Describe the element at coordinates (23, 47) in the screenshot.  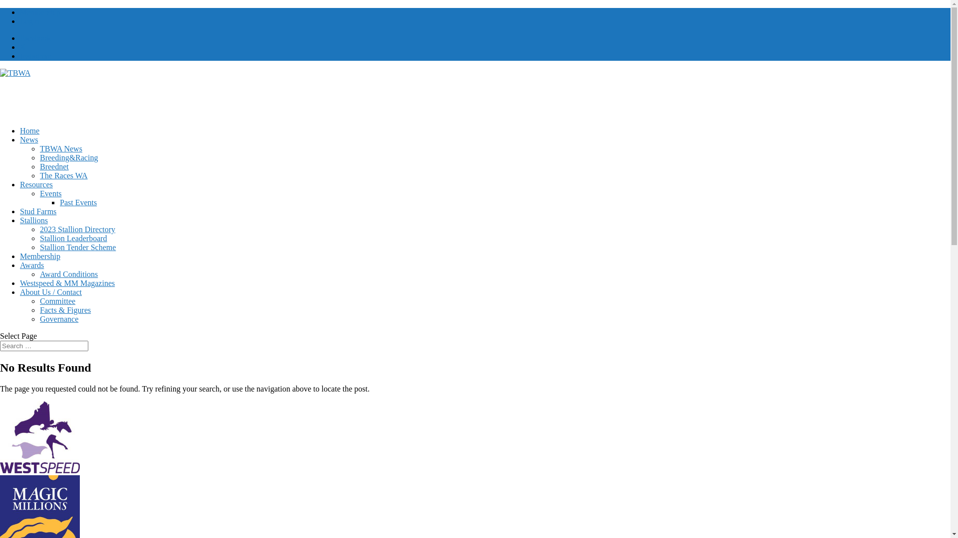
I see `X` at that location.